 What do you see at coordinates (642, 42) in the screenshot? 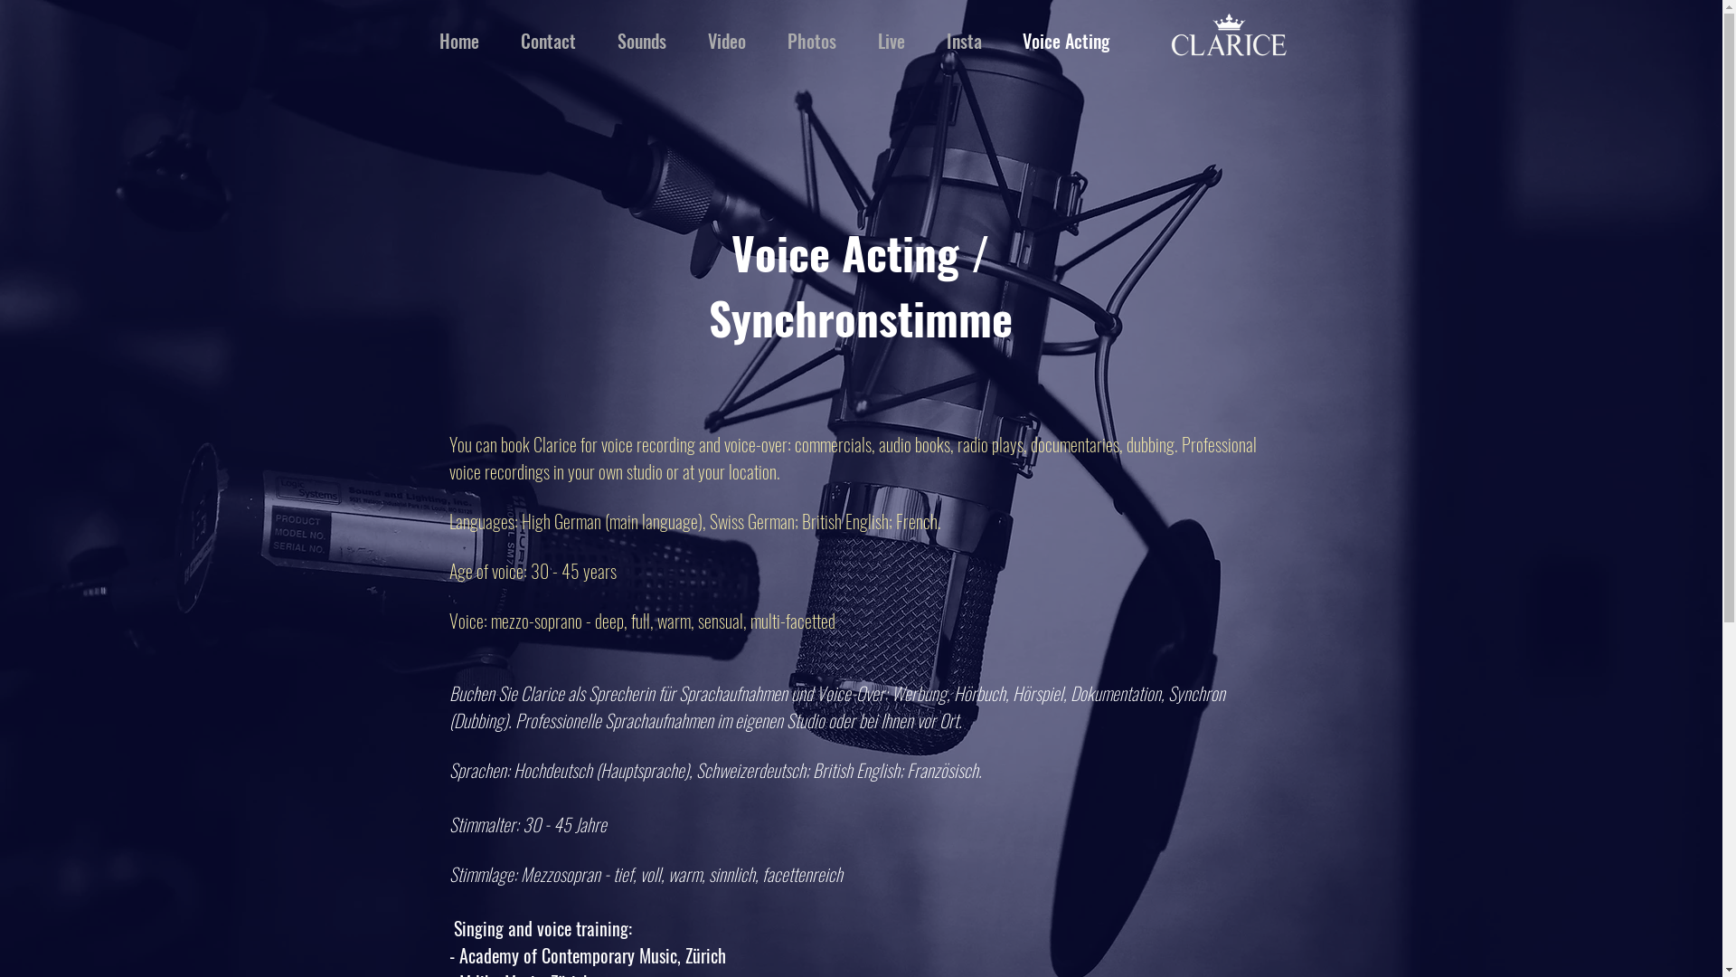
I see `Sounds` at bounding box center [642, 42].